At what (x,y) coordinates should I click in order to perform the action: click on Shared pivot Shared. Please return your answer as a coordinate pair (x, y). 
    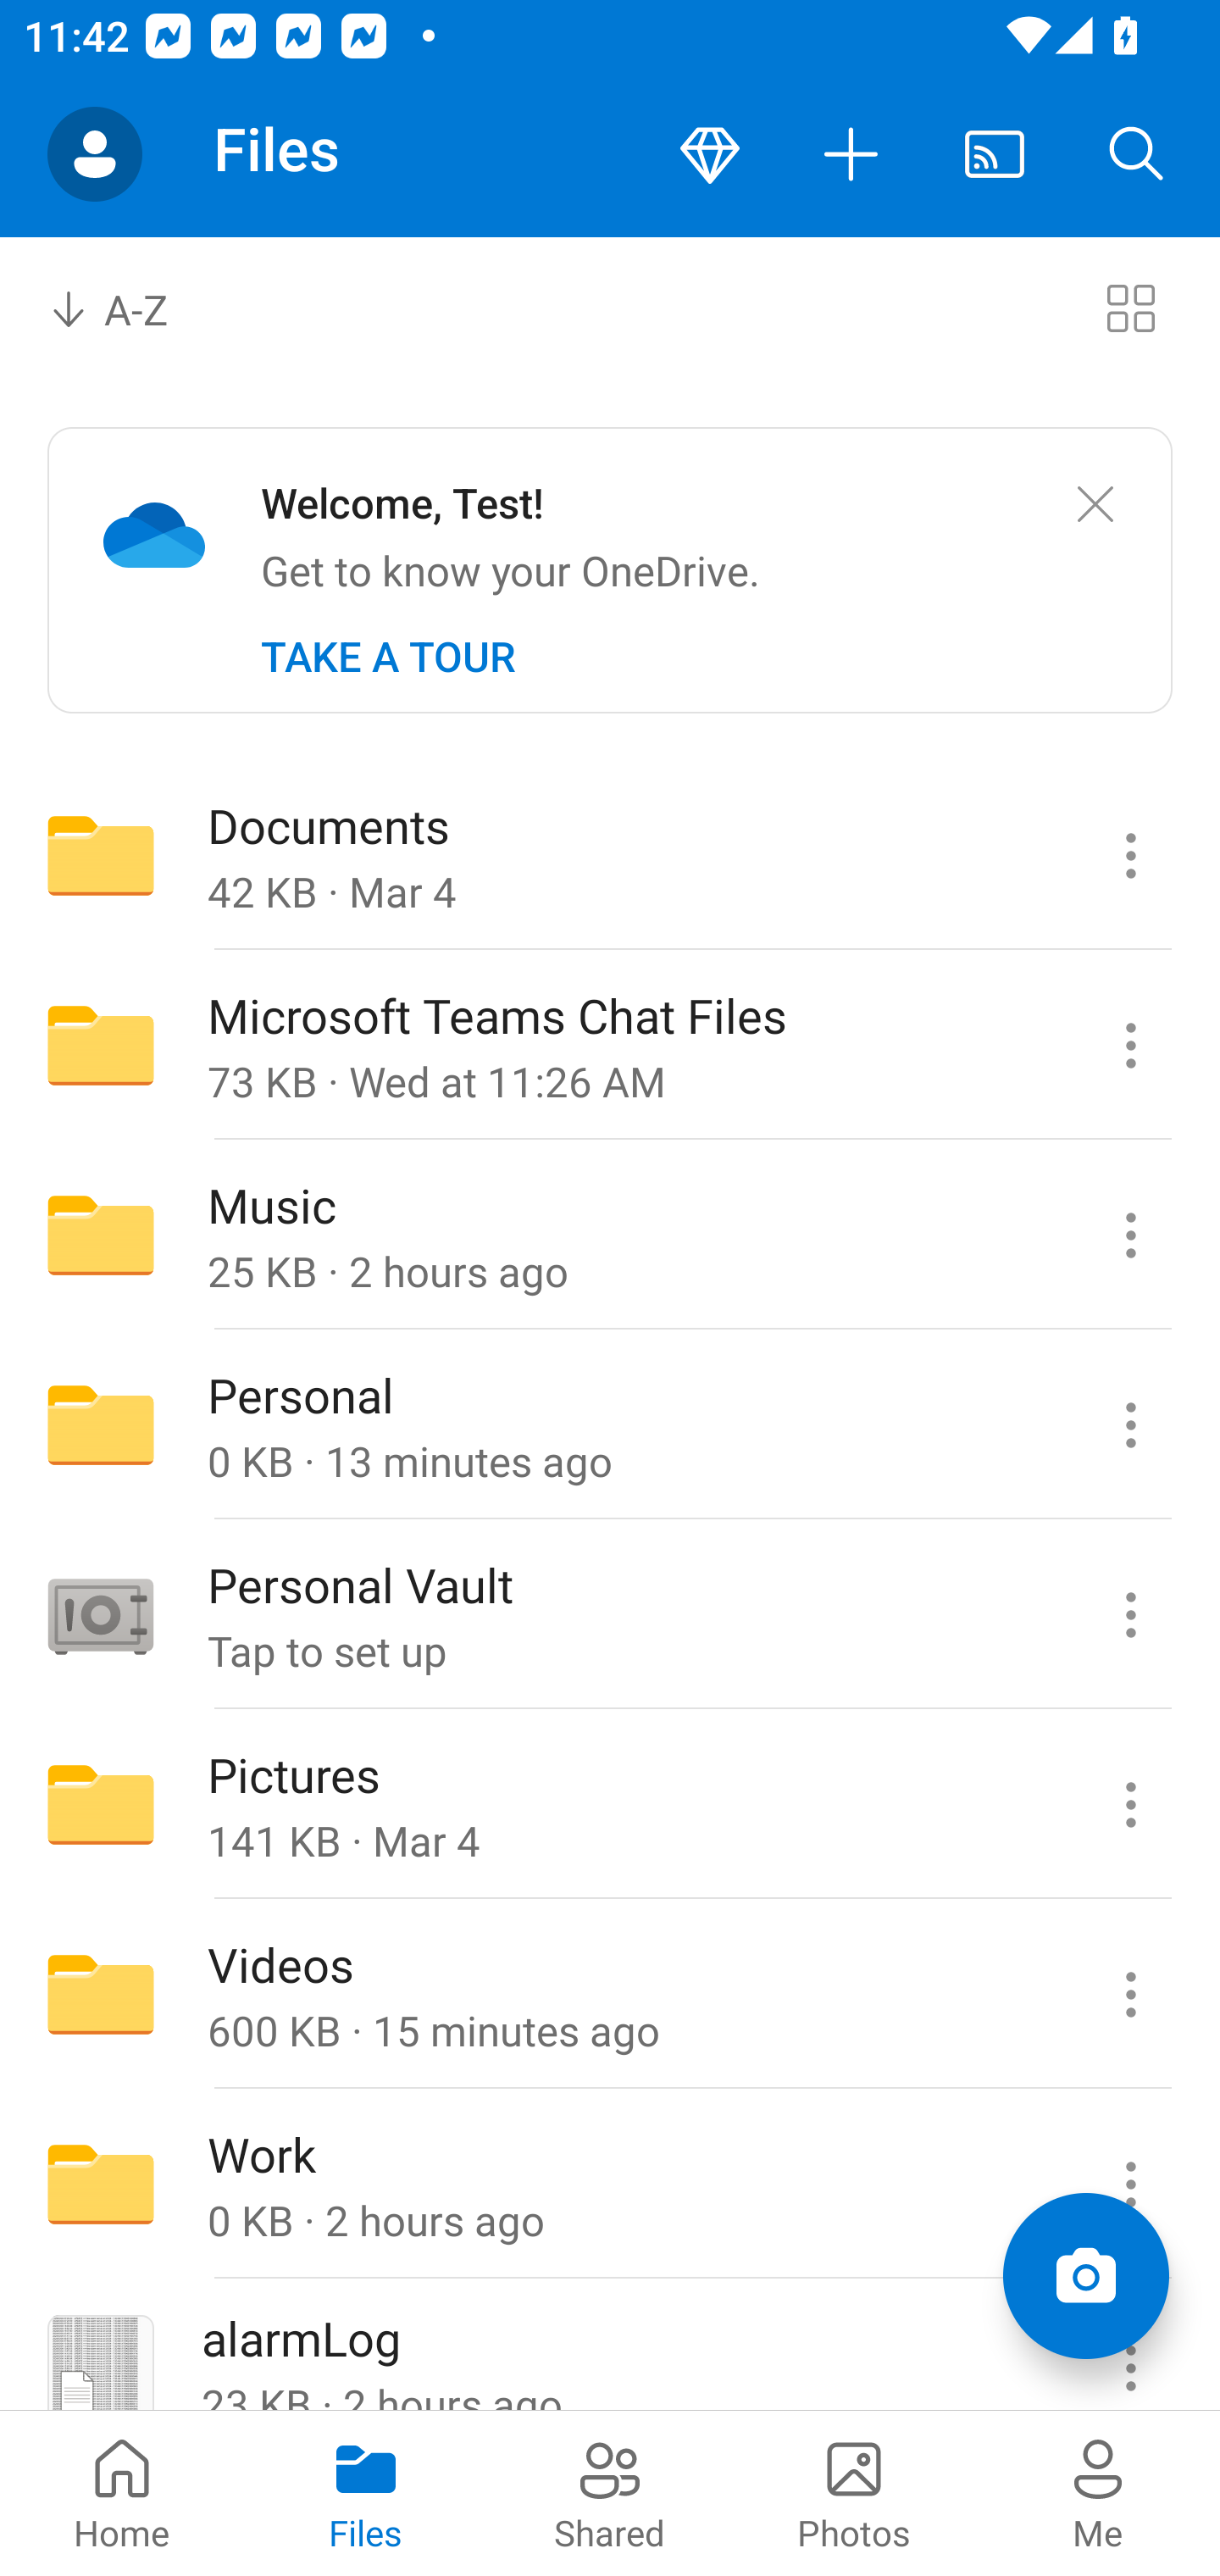
    Looking at the image, I should click on (610, 2493).